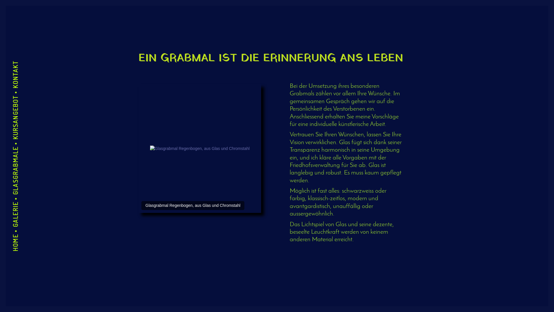 Image resolution: width=554 pixels, height=312 pixels. What do you see at coordinates (35, 151) in the screenshot?
I see `GLASGRABMALE` at bounding box center [35, 151].